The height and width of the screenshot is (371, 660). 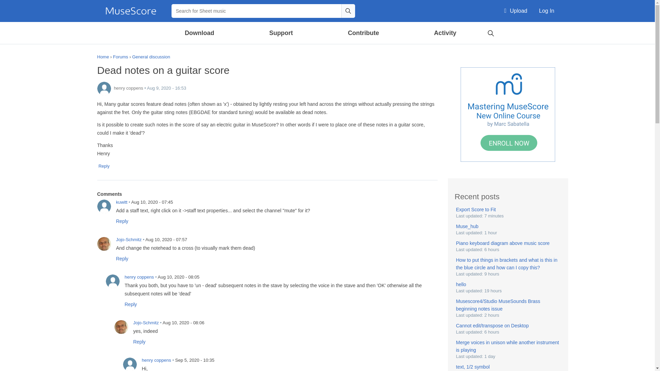 What do you see at coordinates (130, 364) in the screenshot?
I see `henry coppens` at bounding box center [130, 364].